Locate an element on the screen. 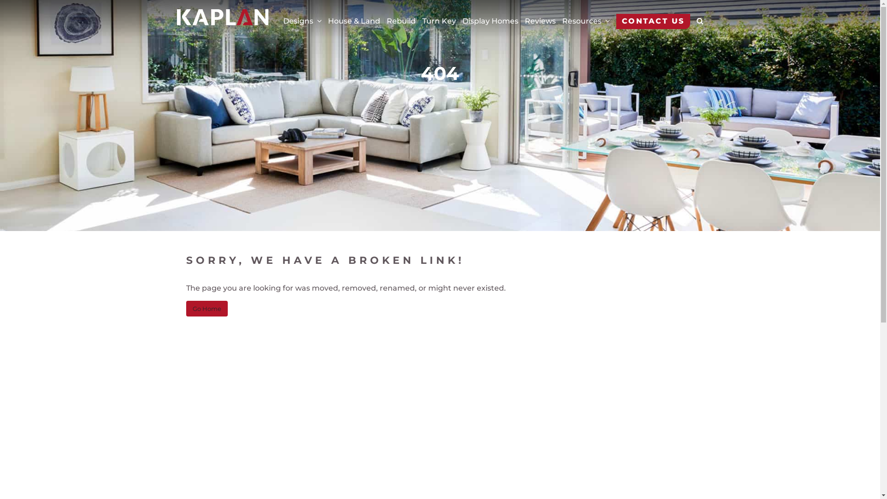 The height and width of the screenshot is (499, 887). Search is located at coordinates (682, 23).